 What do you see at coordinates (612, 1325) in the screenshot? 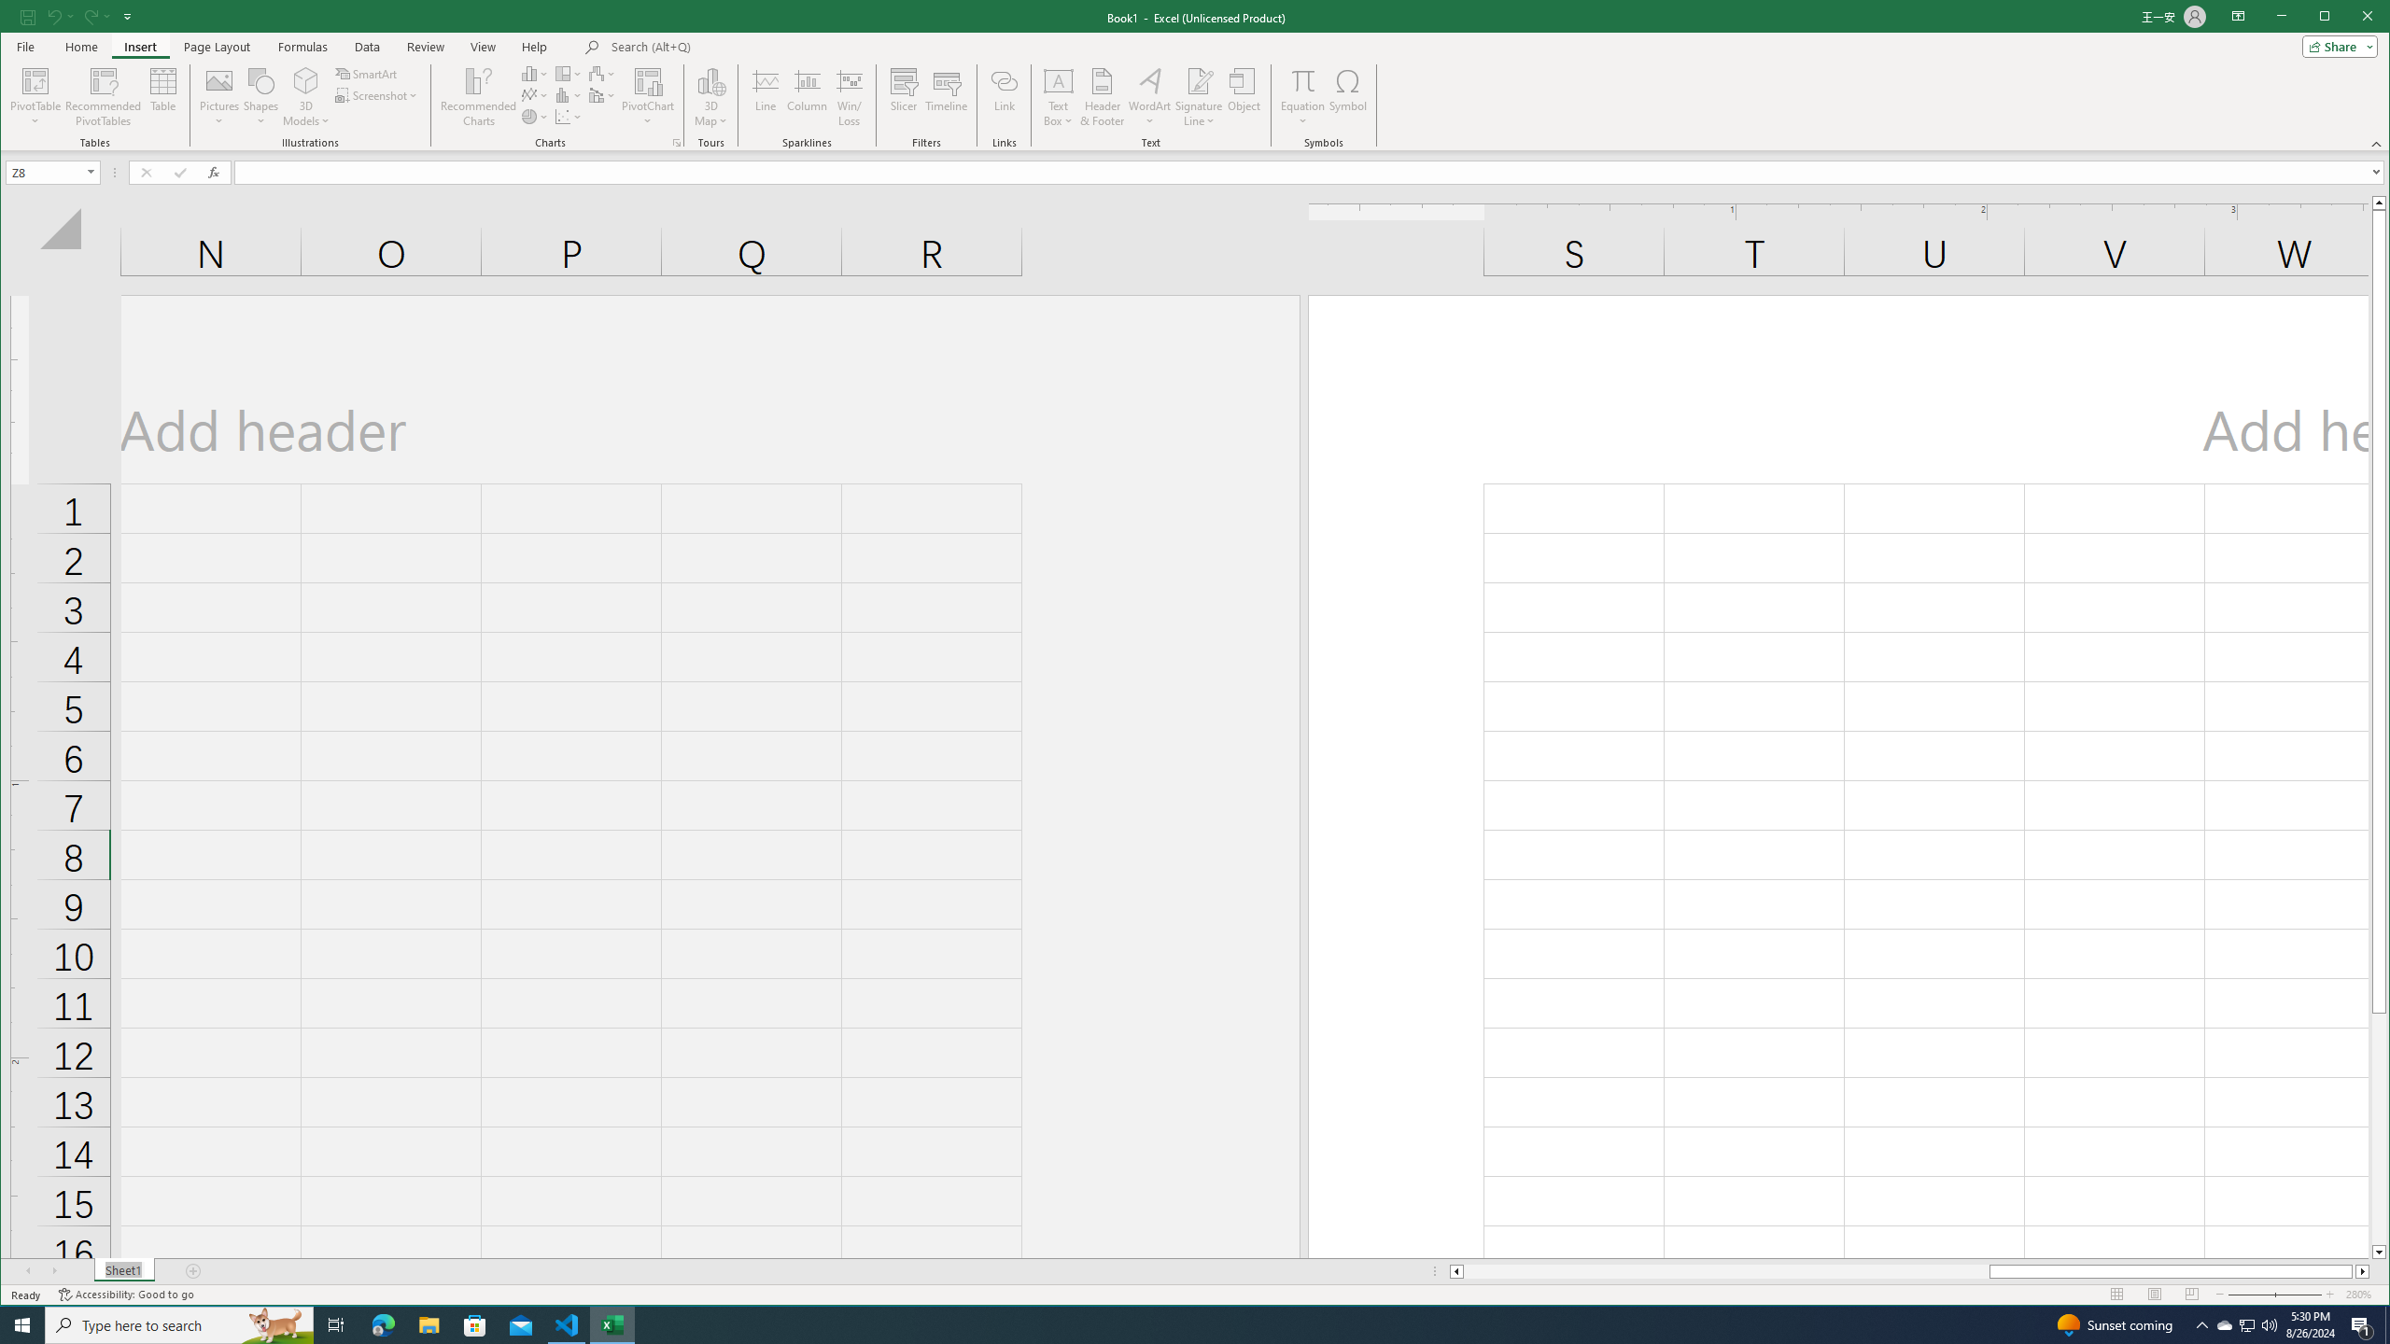
I see `Excel - 1 running window` at bounding box center [612, 1325].